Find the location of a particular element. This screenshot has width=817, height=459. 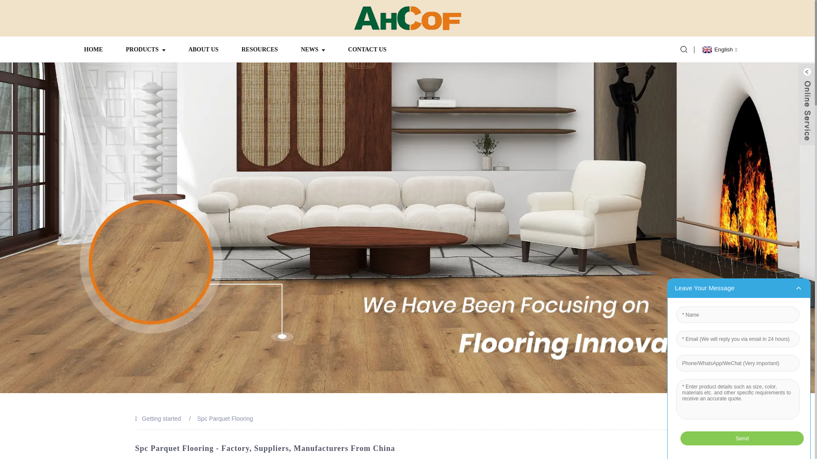

NEWS is located at coordinates (313, 49).